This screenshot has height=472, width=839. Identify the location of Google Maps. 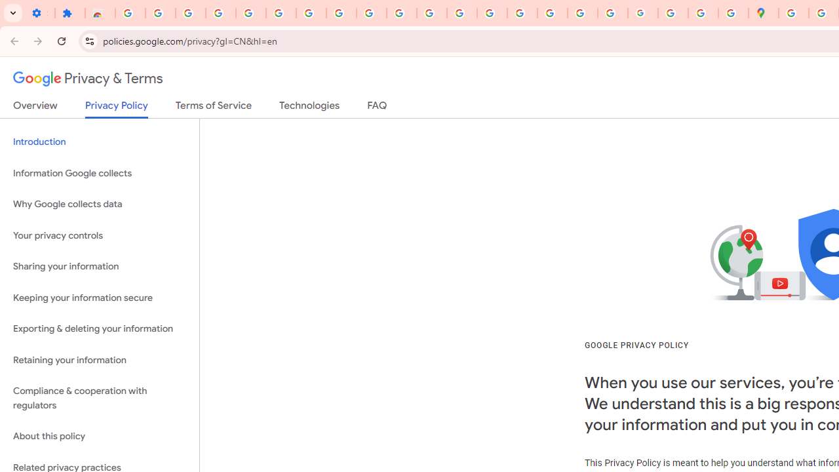
(763, 13).